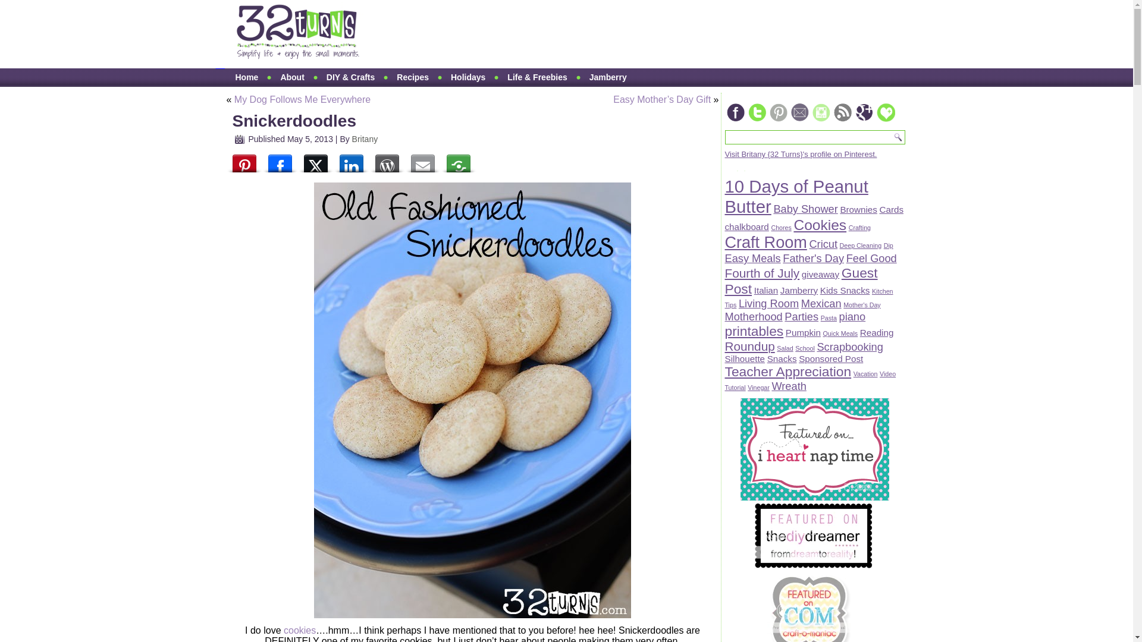 The width and height of the screenshot is (1142, 642). What do you see at coordinates (302, 100) in the screenshot?
I see `My Dog Follows Me Everywhere` at bounding box center [302, 100].